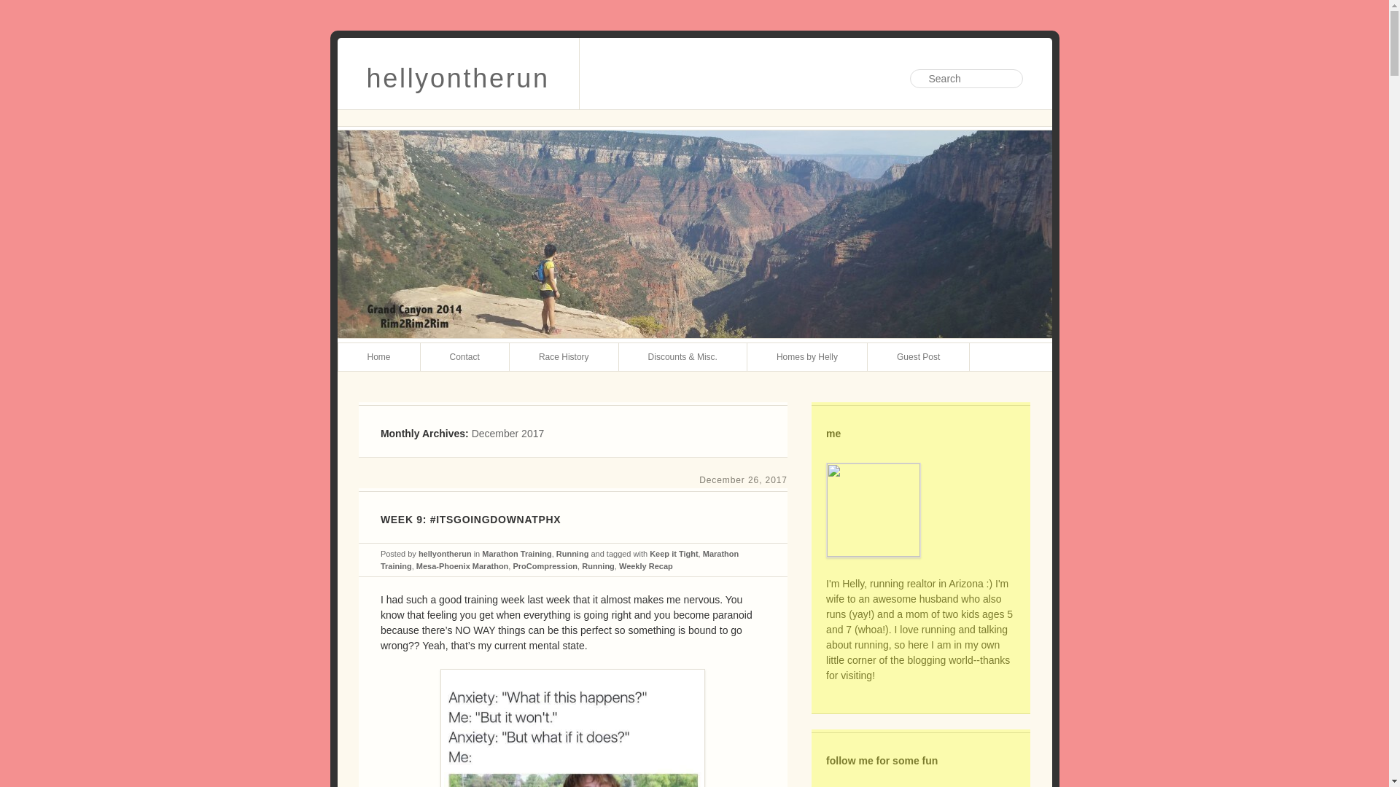 The image size is (1400, 787). What do you see at coordinates (445, 553) in the screenshot?
I see `View all posts by hellyontherun` at bounding box center [445, 553].